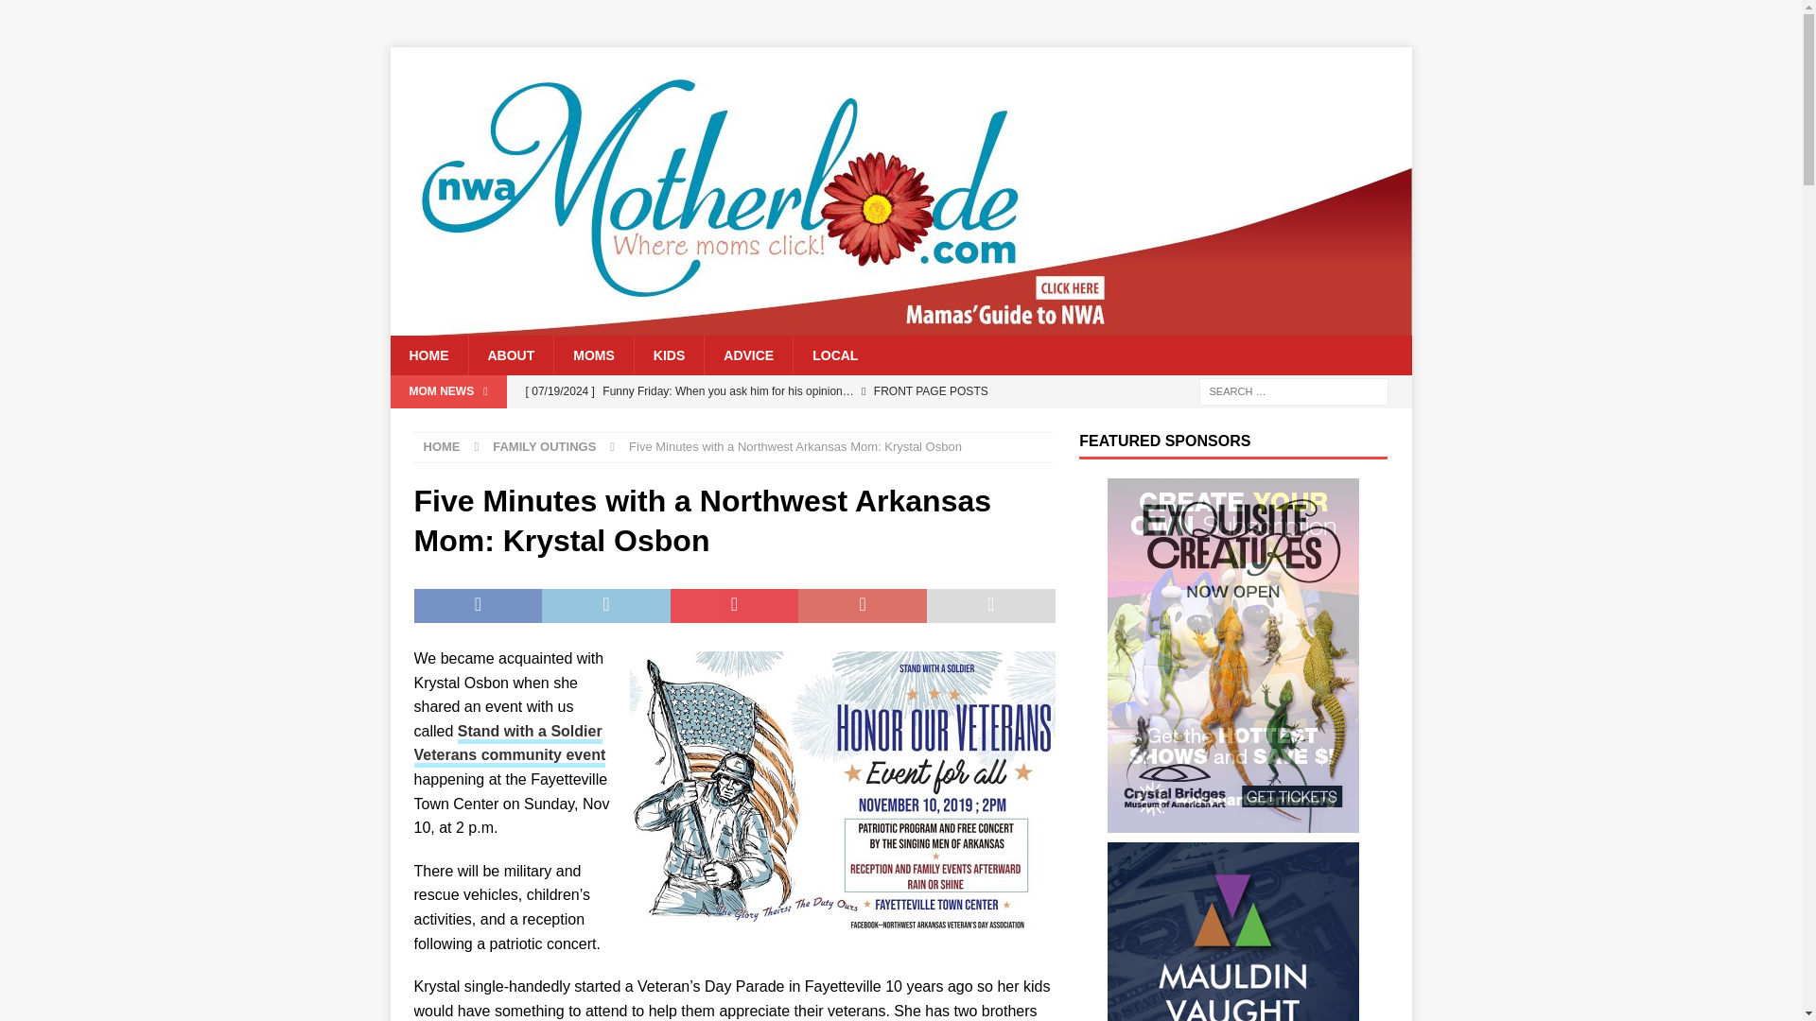 This screenshot has width=1816, height=1021. I want to click on Stand with a Soldier Veterans community event, so click(510, 745).